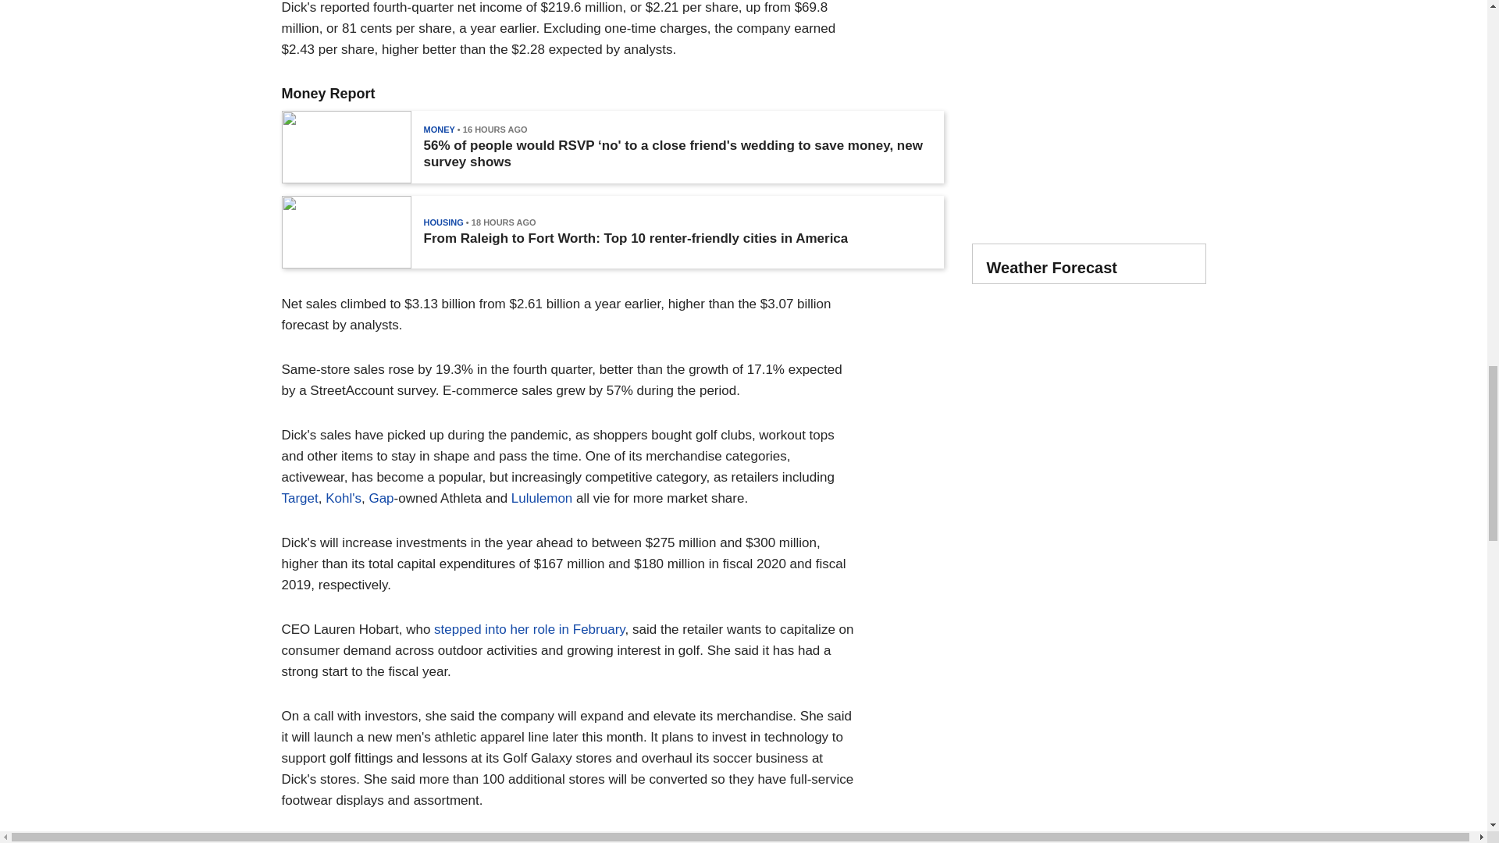  What do you see at coordinates (300, 498) in the screenshot?
I see `Target` at bounding box center [300, 498].